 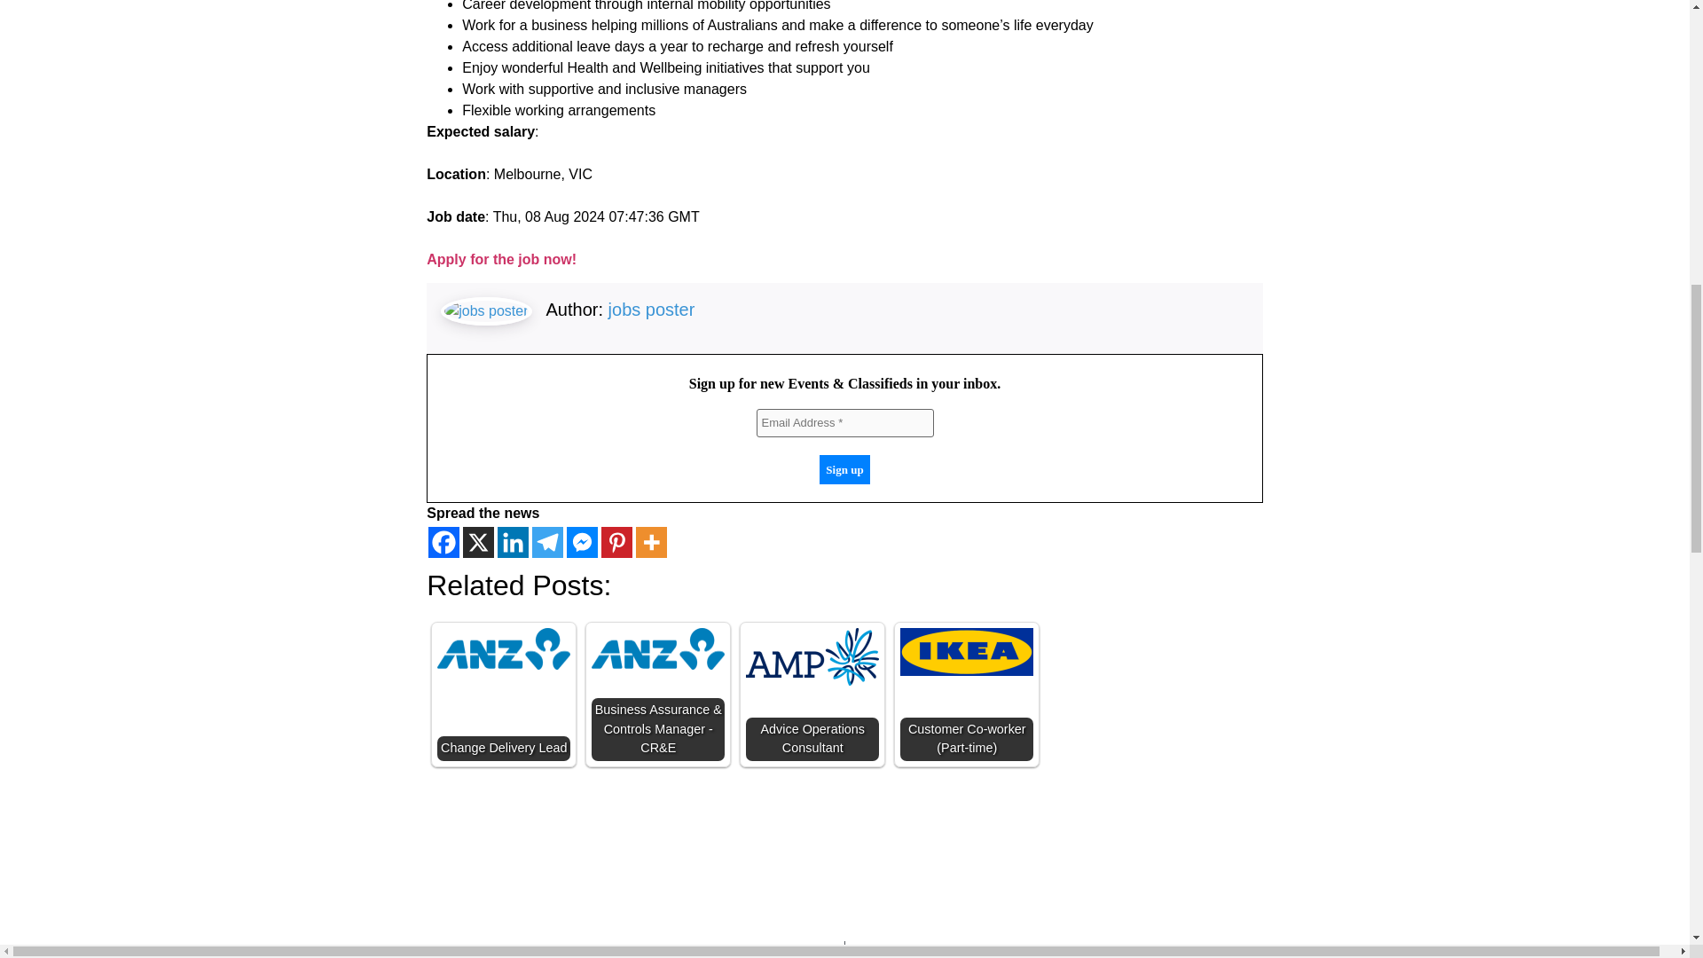 What do you see at coordinates (812, 656) in the screenshot?
I see `Advice Operations Consultant` at bounding box center [812, 656].